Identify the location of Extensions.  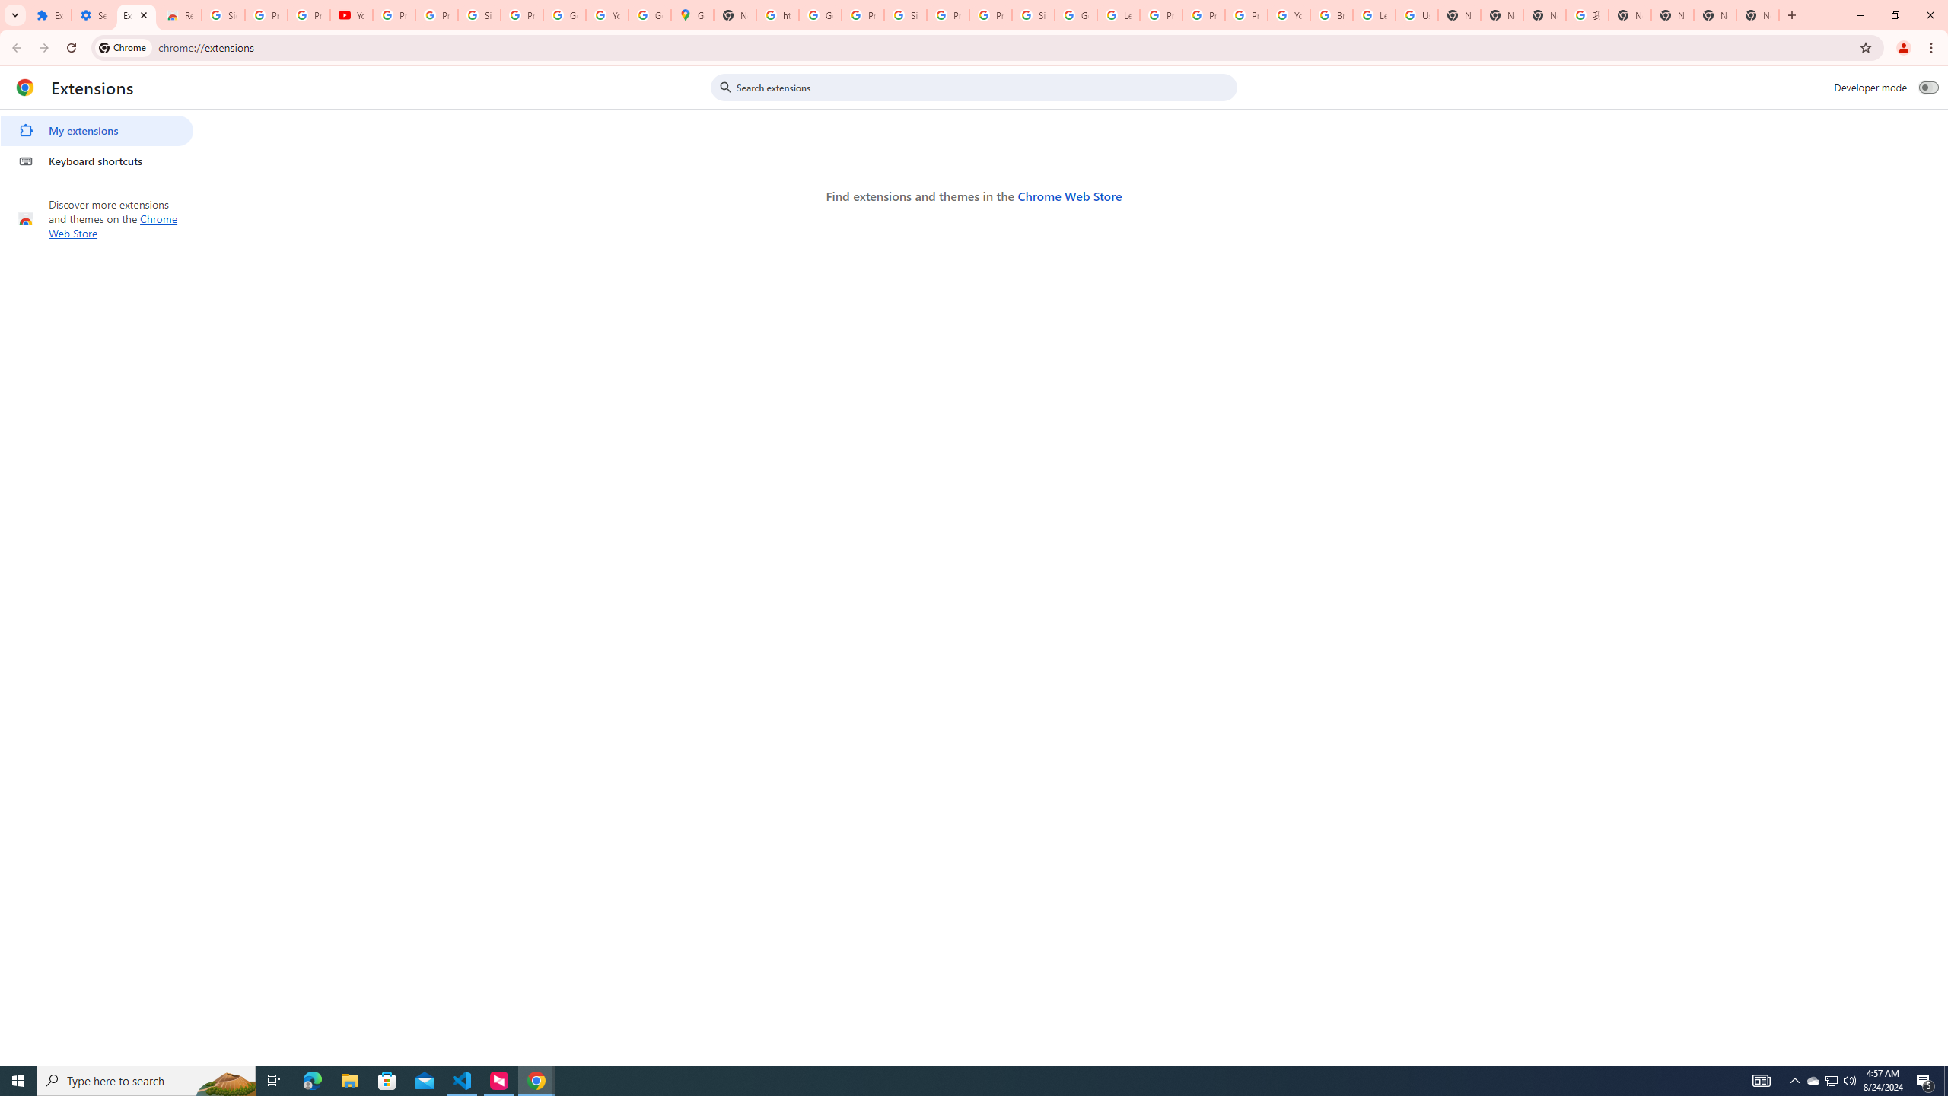
(49, 15).